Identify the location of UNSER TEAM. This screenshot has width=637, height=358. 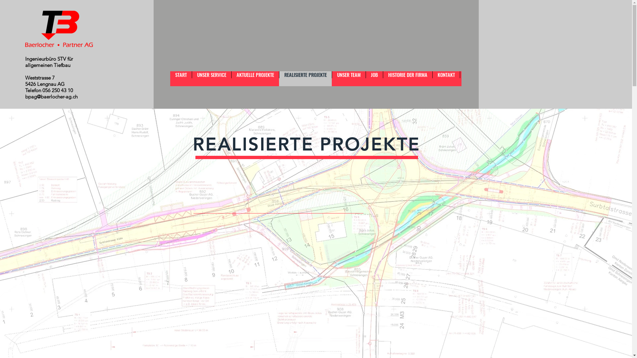
(349, 79).